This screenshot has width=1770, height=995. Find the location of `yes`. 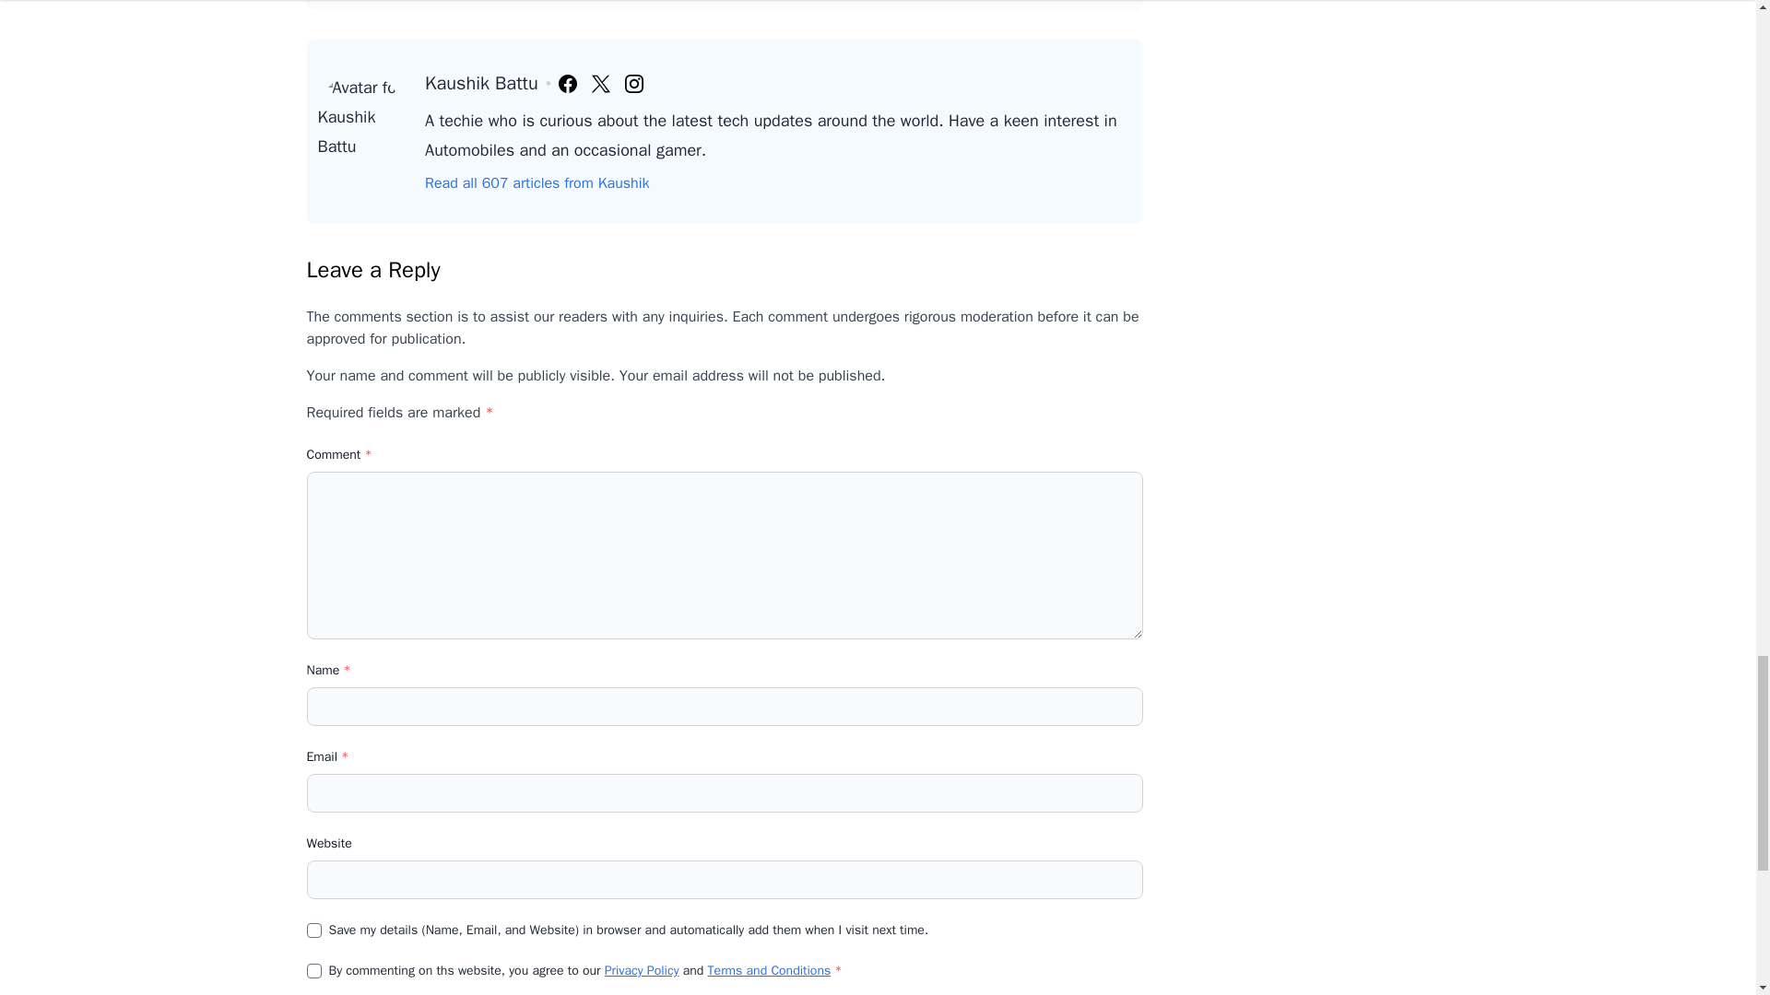

yes is located at coordinates (313, 931).